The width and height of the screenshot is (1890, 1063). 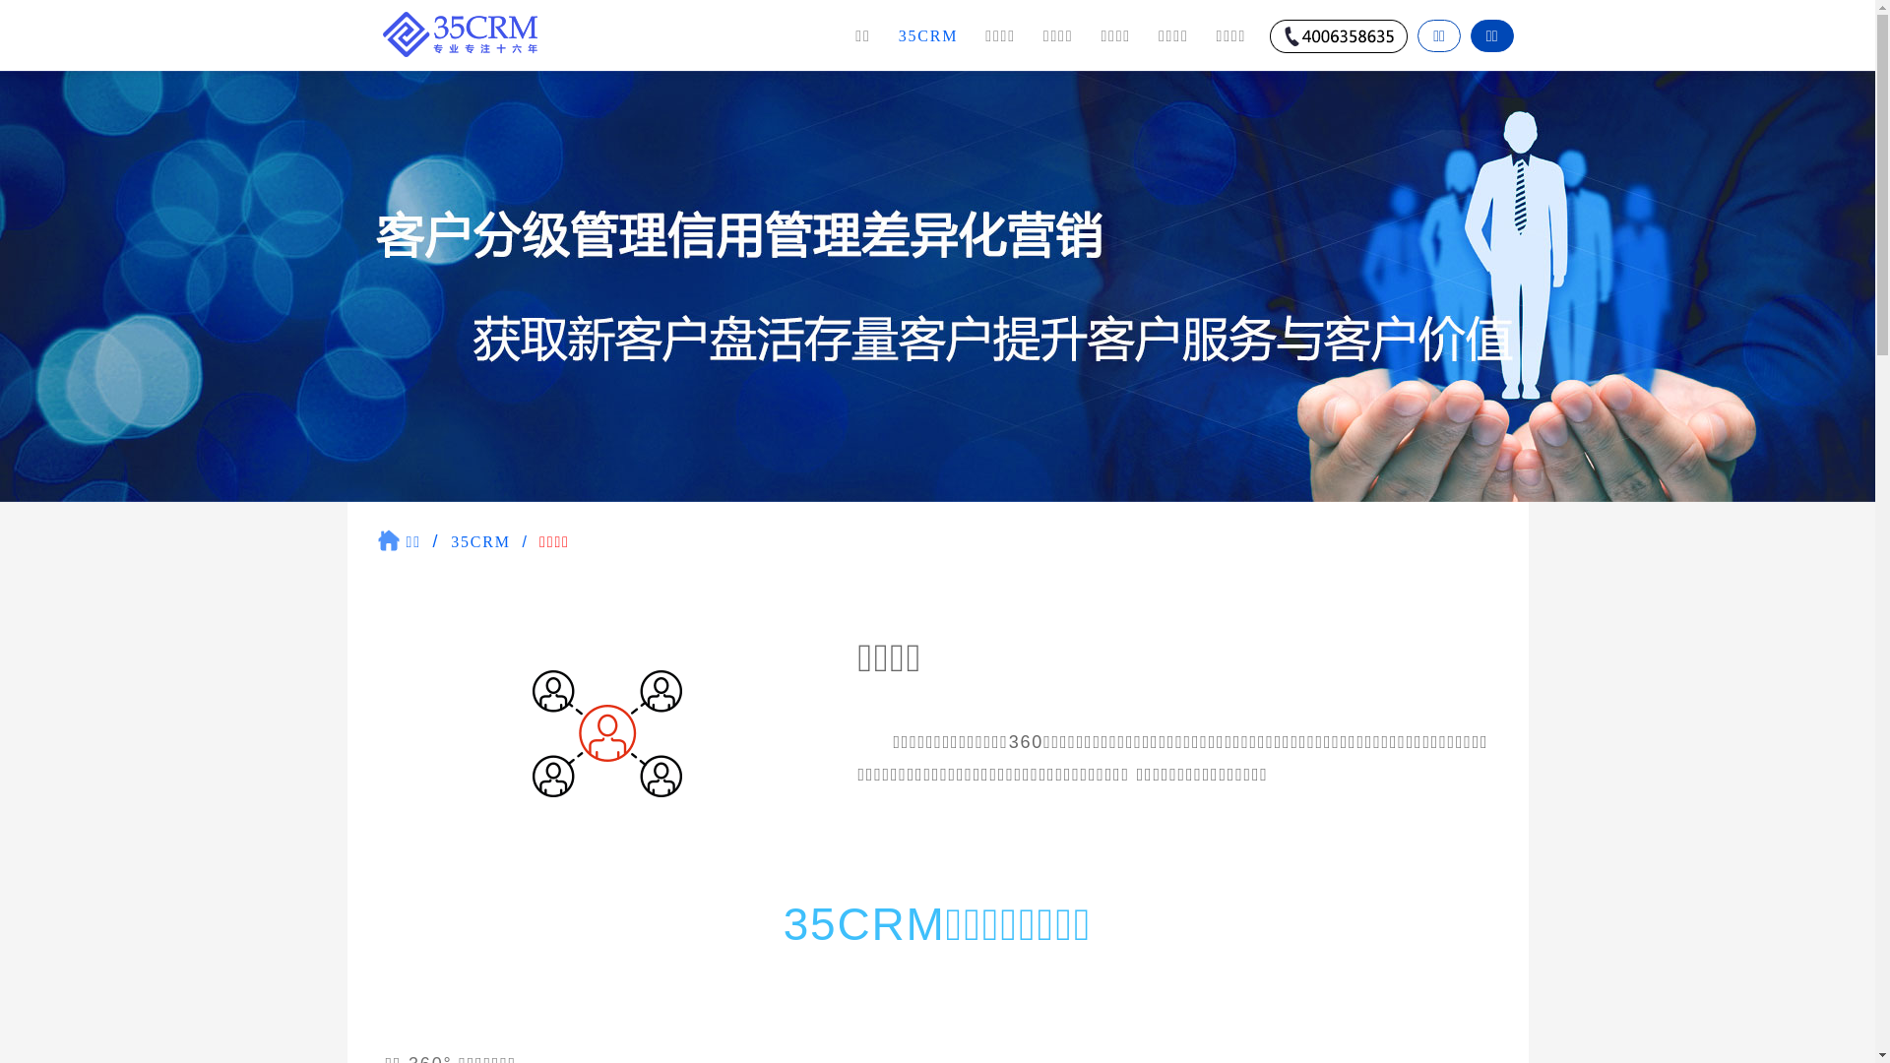 I want to click on 35CRM, so click(x=480, y=541).